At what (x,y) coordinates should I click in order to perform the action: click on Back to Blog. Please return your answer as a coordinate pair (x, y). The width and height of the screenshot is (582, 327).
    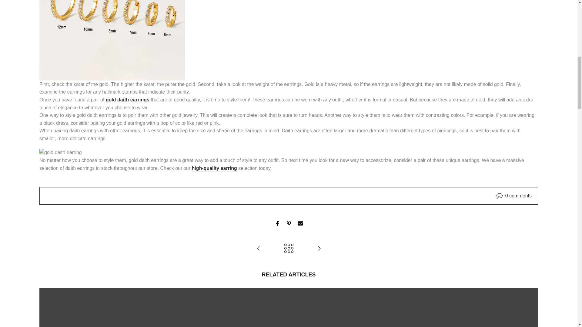
    Looking at the image, I should click on (289, 249).